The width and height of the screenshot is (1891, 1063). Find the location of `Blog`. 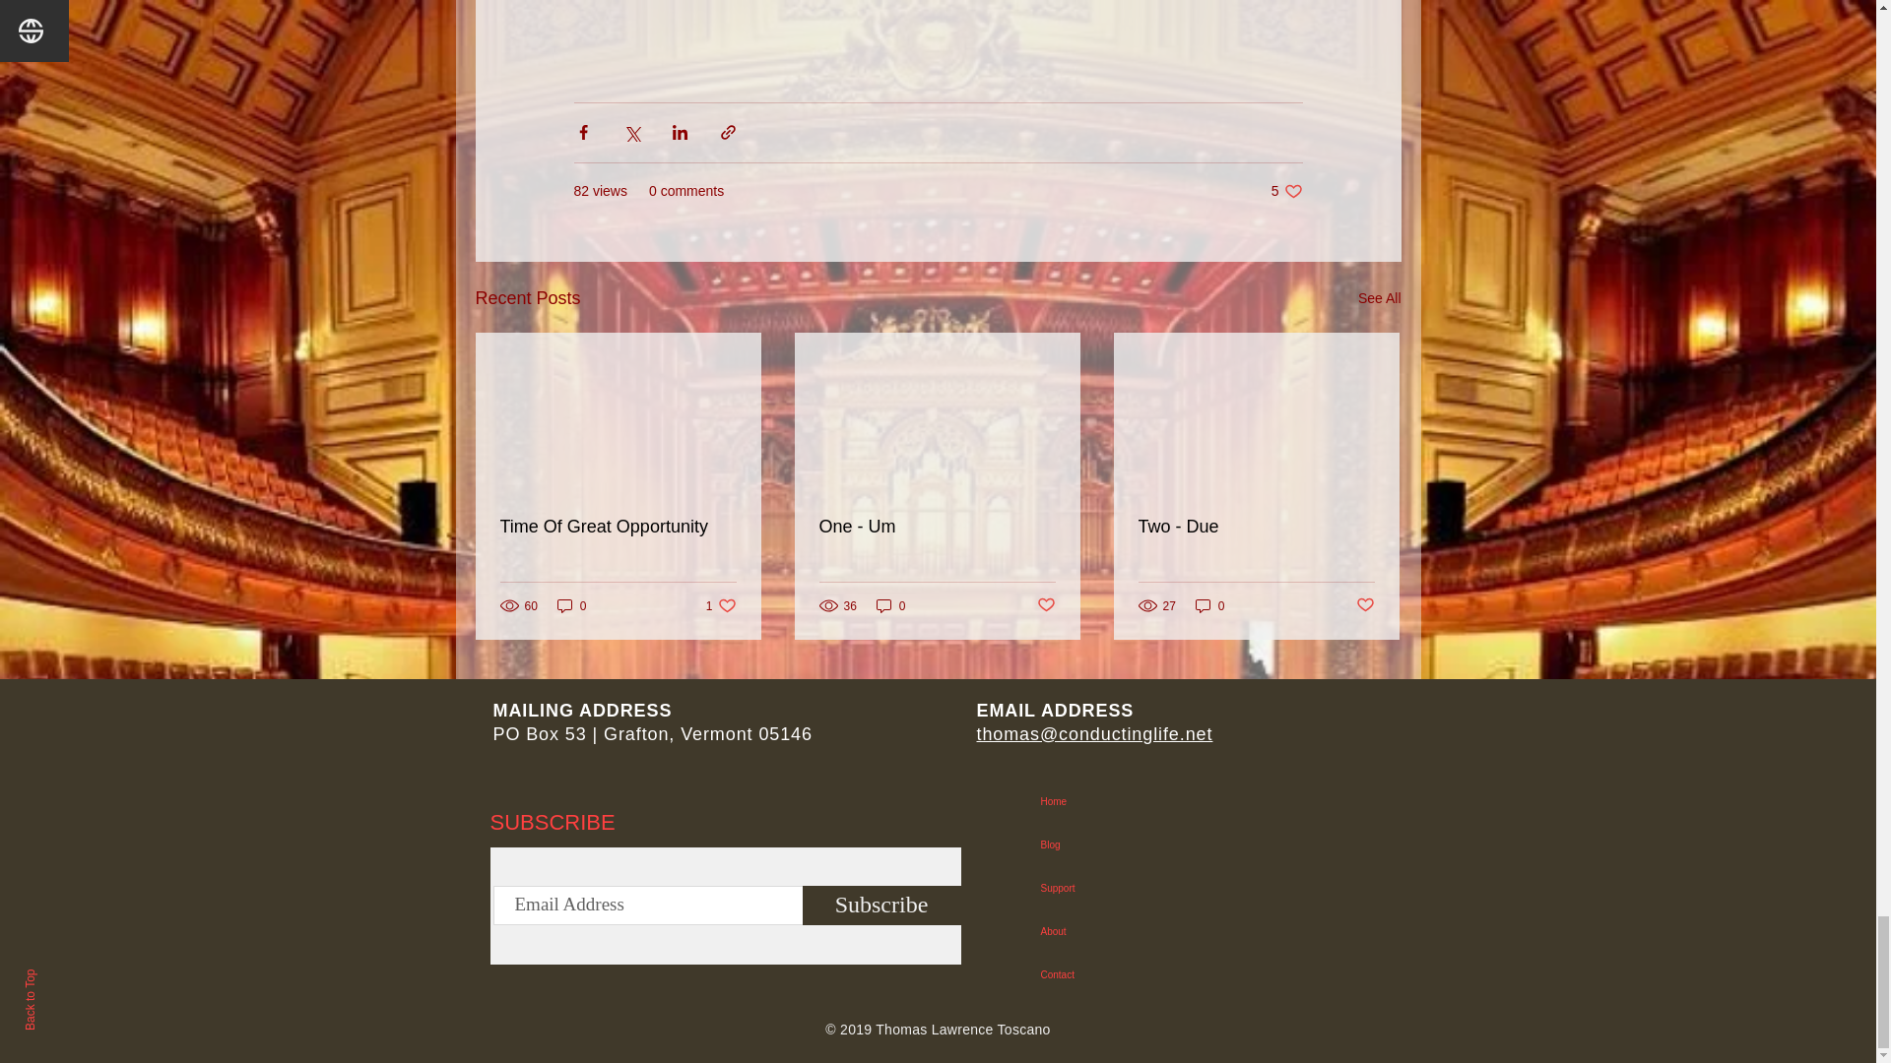

Blog is located at coordinates (1046, 605).